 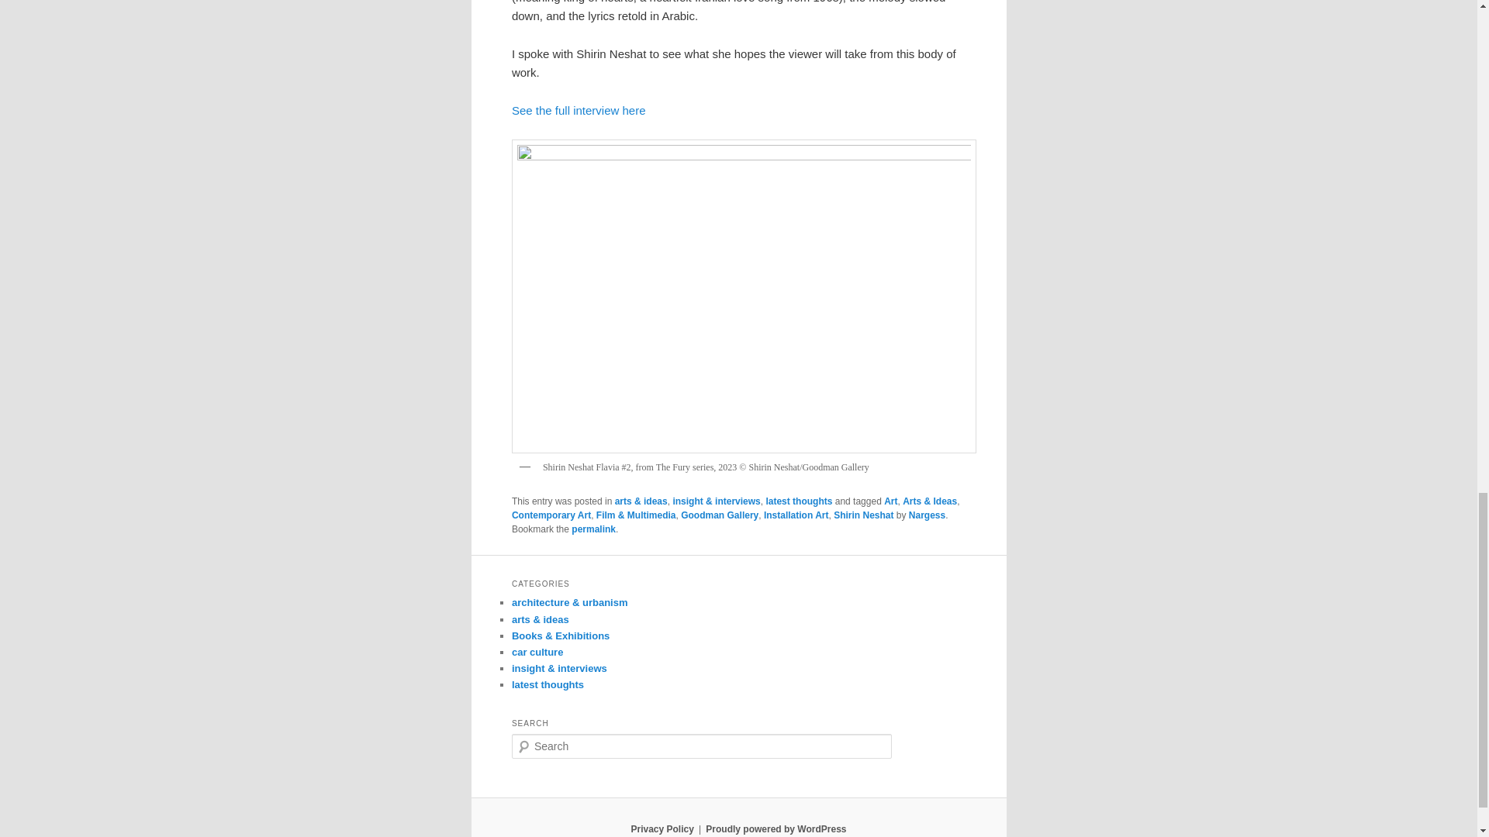 What do you see at coordinates (548, 684) in the screenshot?
I see `latest thoughts` at bounding box center [548, 684].